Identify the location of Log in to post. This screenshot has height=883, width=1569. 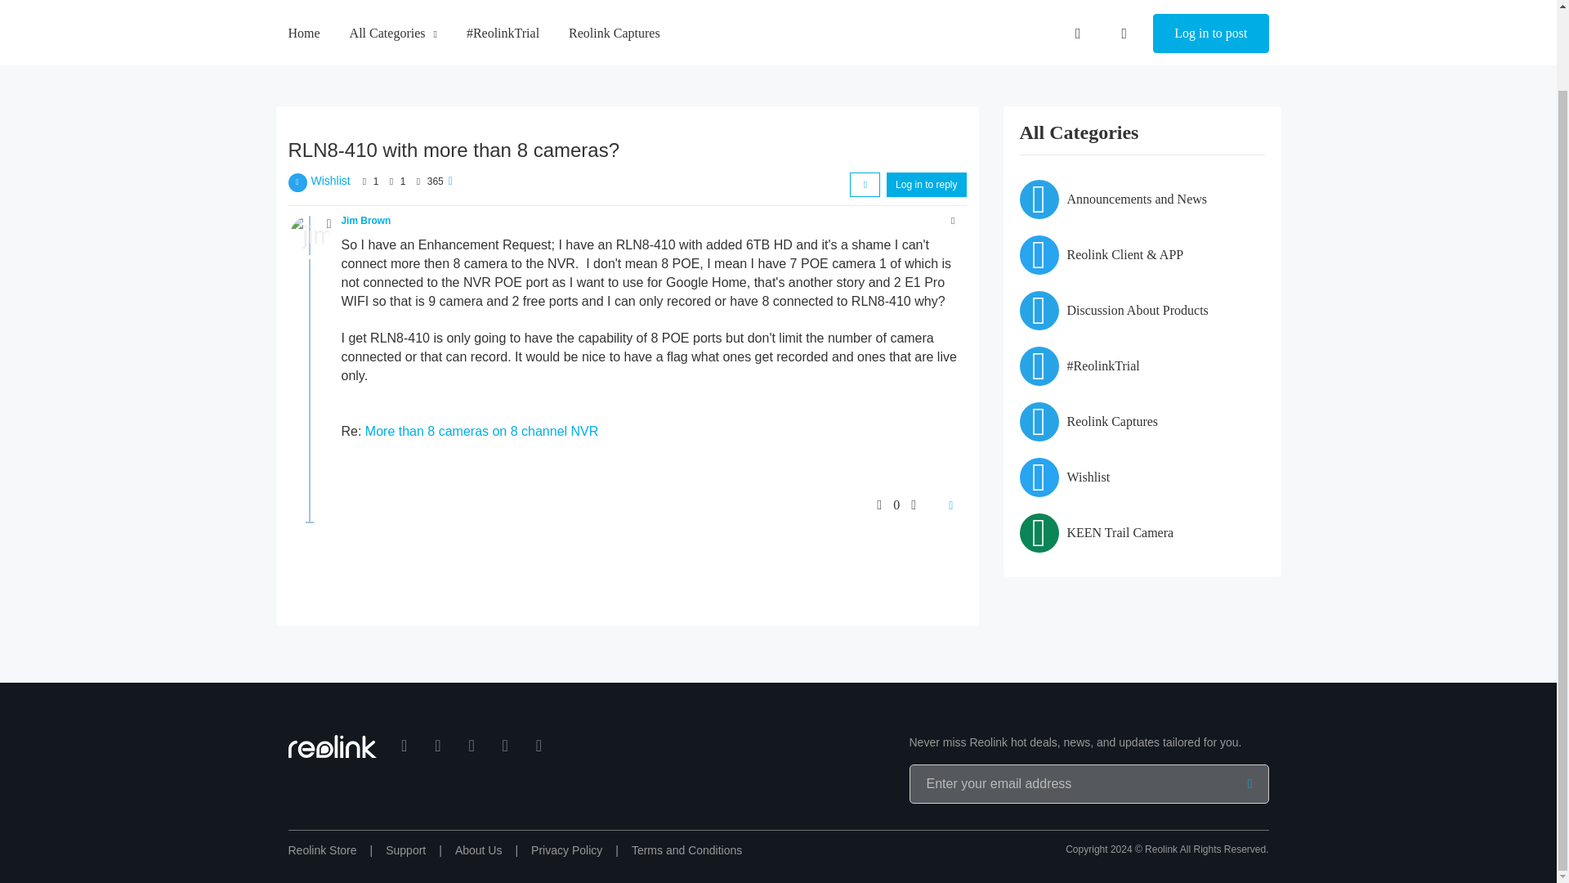
(1210, 7).